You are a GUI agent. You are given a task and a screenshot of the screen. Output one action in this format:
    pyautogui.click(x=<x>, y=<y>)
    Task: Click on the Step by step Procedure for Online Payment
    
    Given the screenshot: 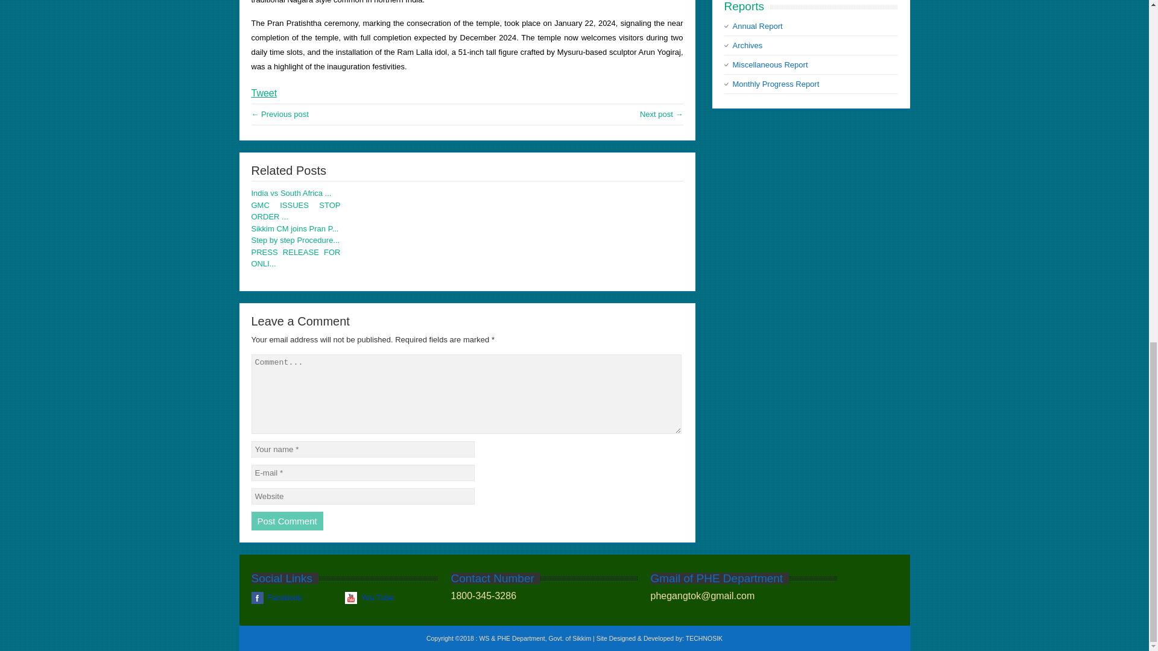 What is the action you would take?
    pyautogui.click(x=296, y=240)
    